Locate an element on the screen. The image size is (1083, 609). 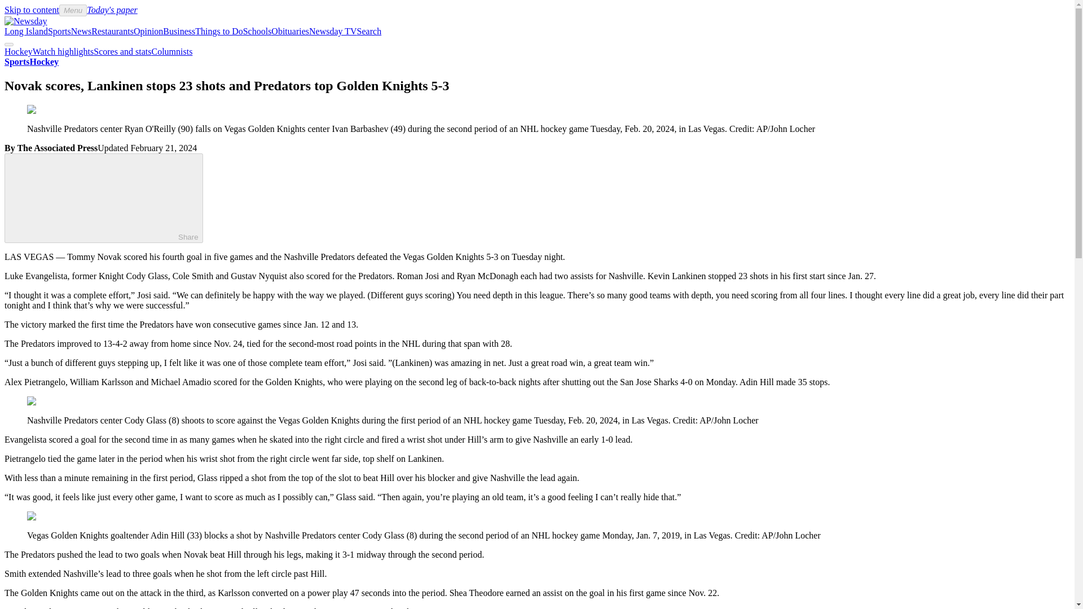
Columnists is located at coordinates (171, 52).